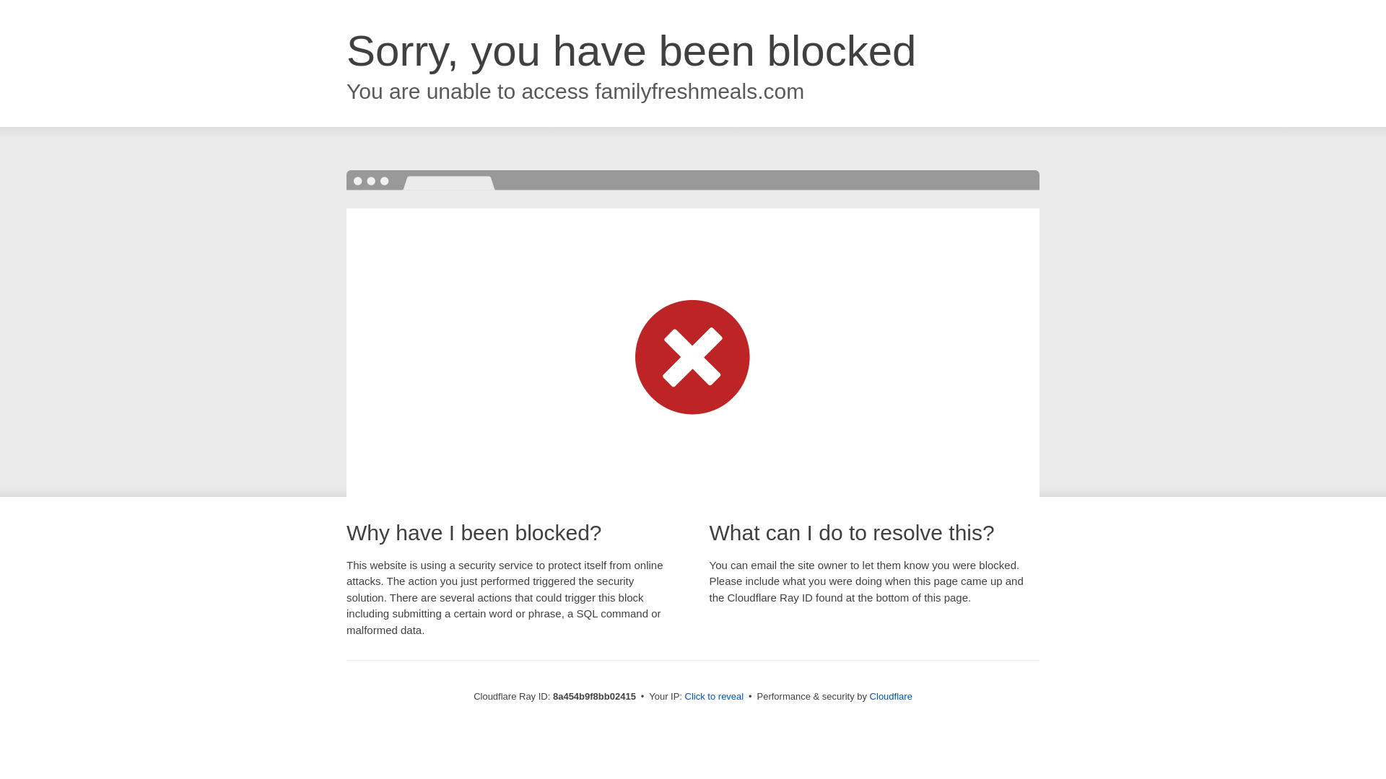 The image size is (1386, 779). Describe the element at coordinates (715, 697) in the screenshot. I see `Click to reveal` at that location.